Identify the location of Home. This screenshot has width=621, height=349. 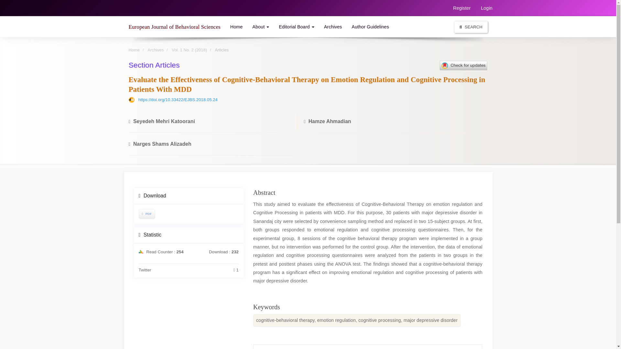
(236, 26).